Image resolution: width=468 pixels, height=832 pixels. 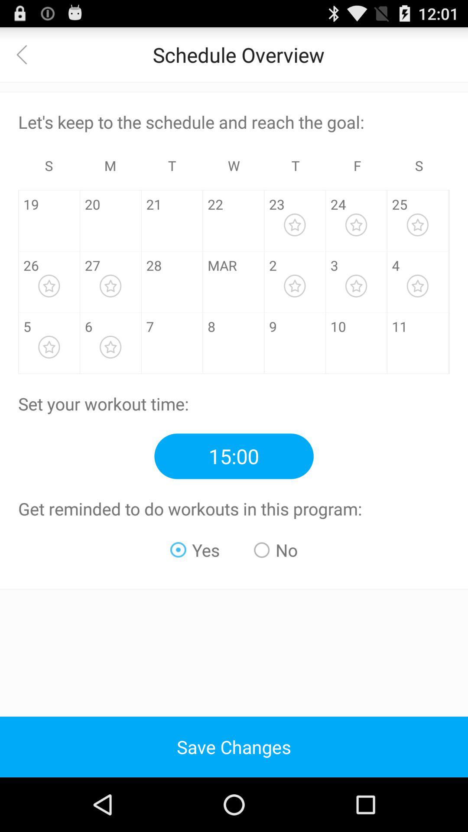 I want to click on swipe to the no radio button, so click(x=276, y=550).